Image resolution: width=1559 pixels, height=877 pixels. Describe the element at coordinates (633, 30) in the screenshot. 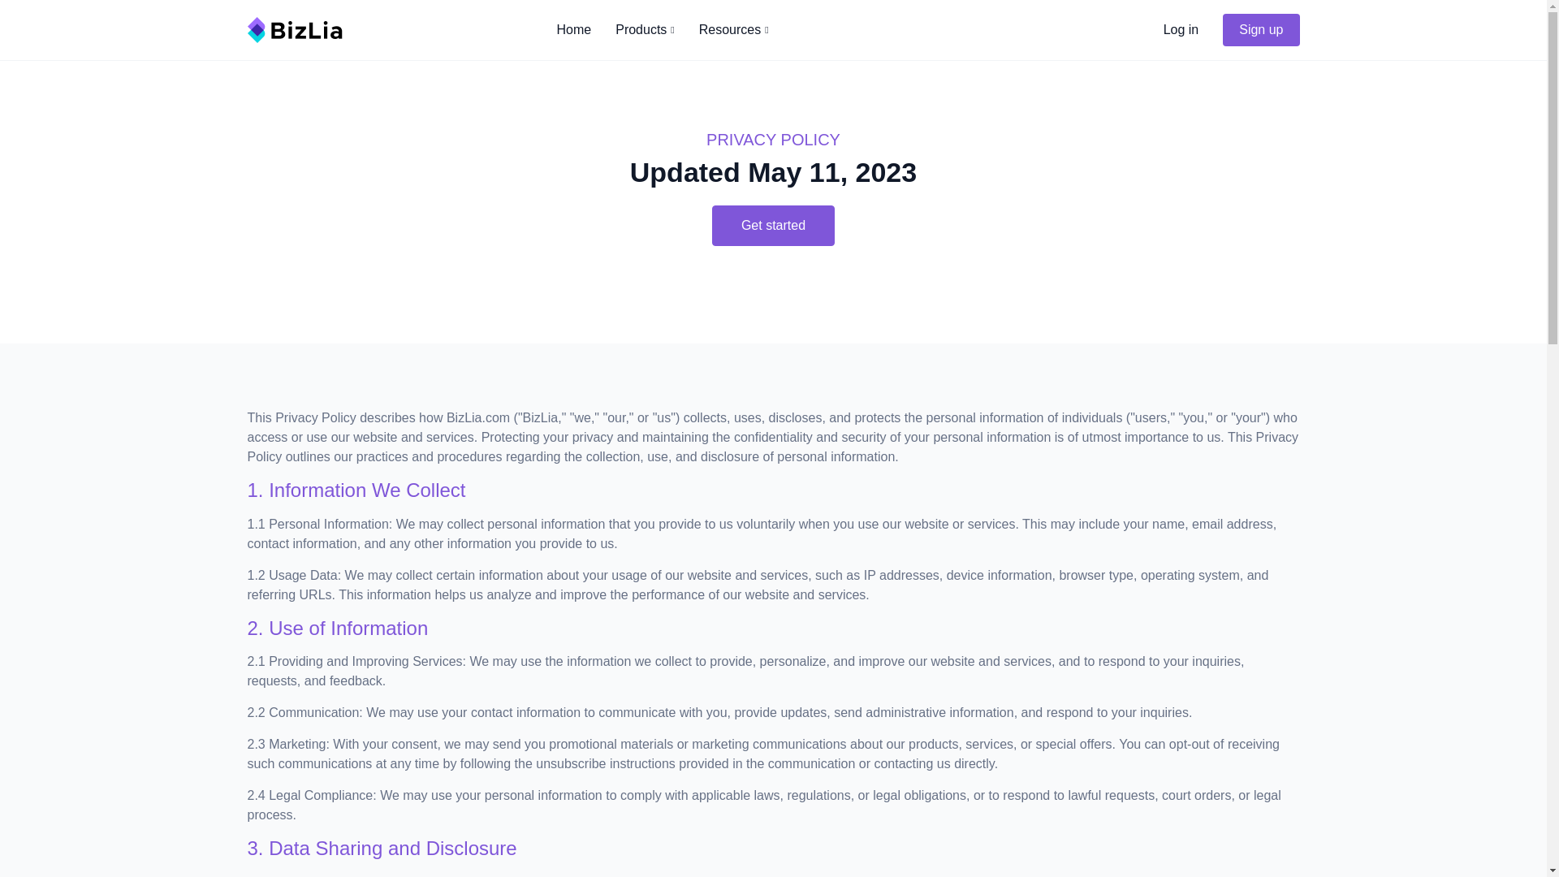

I see `Products` at that location.